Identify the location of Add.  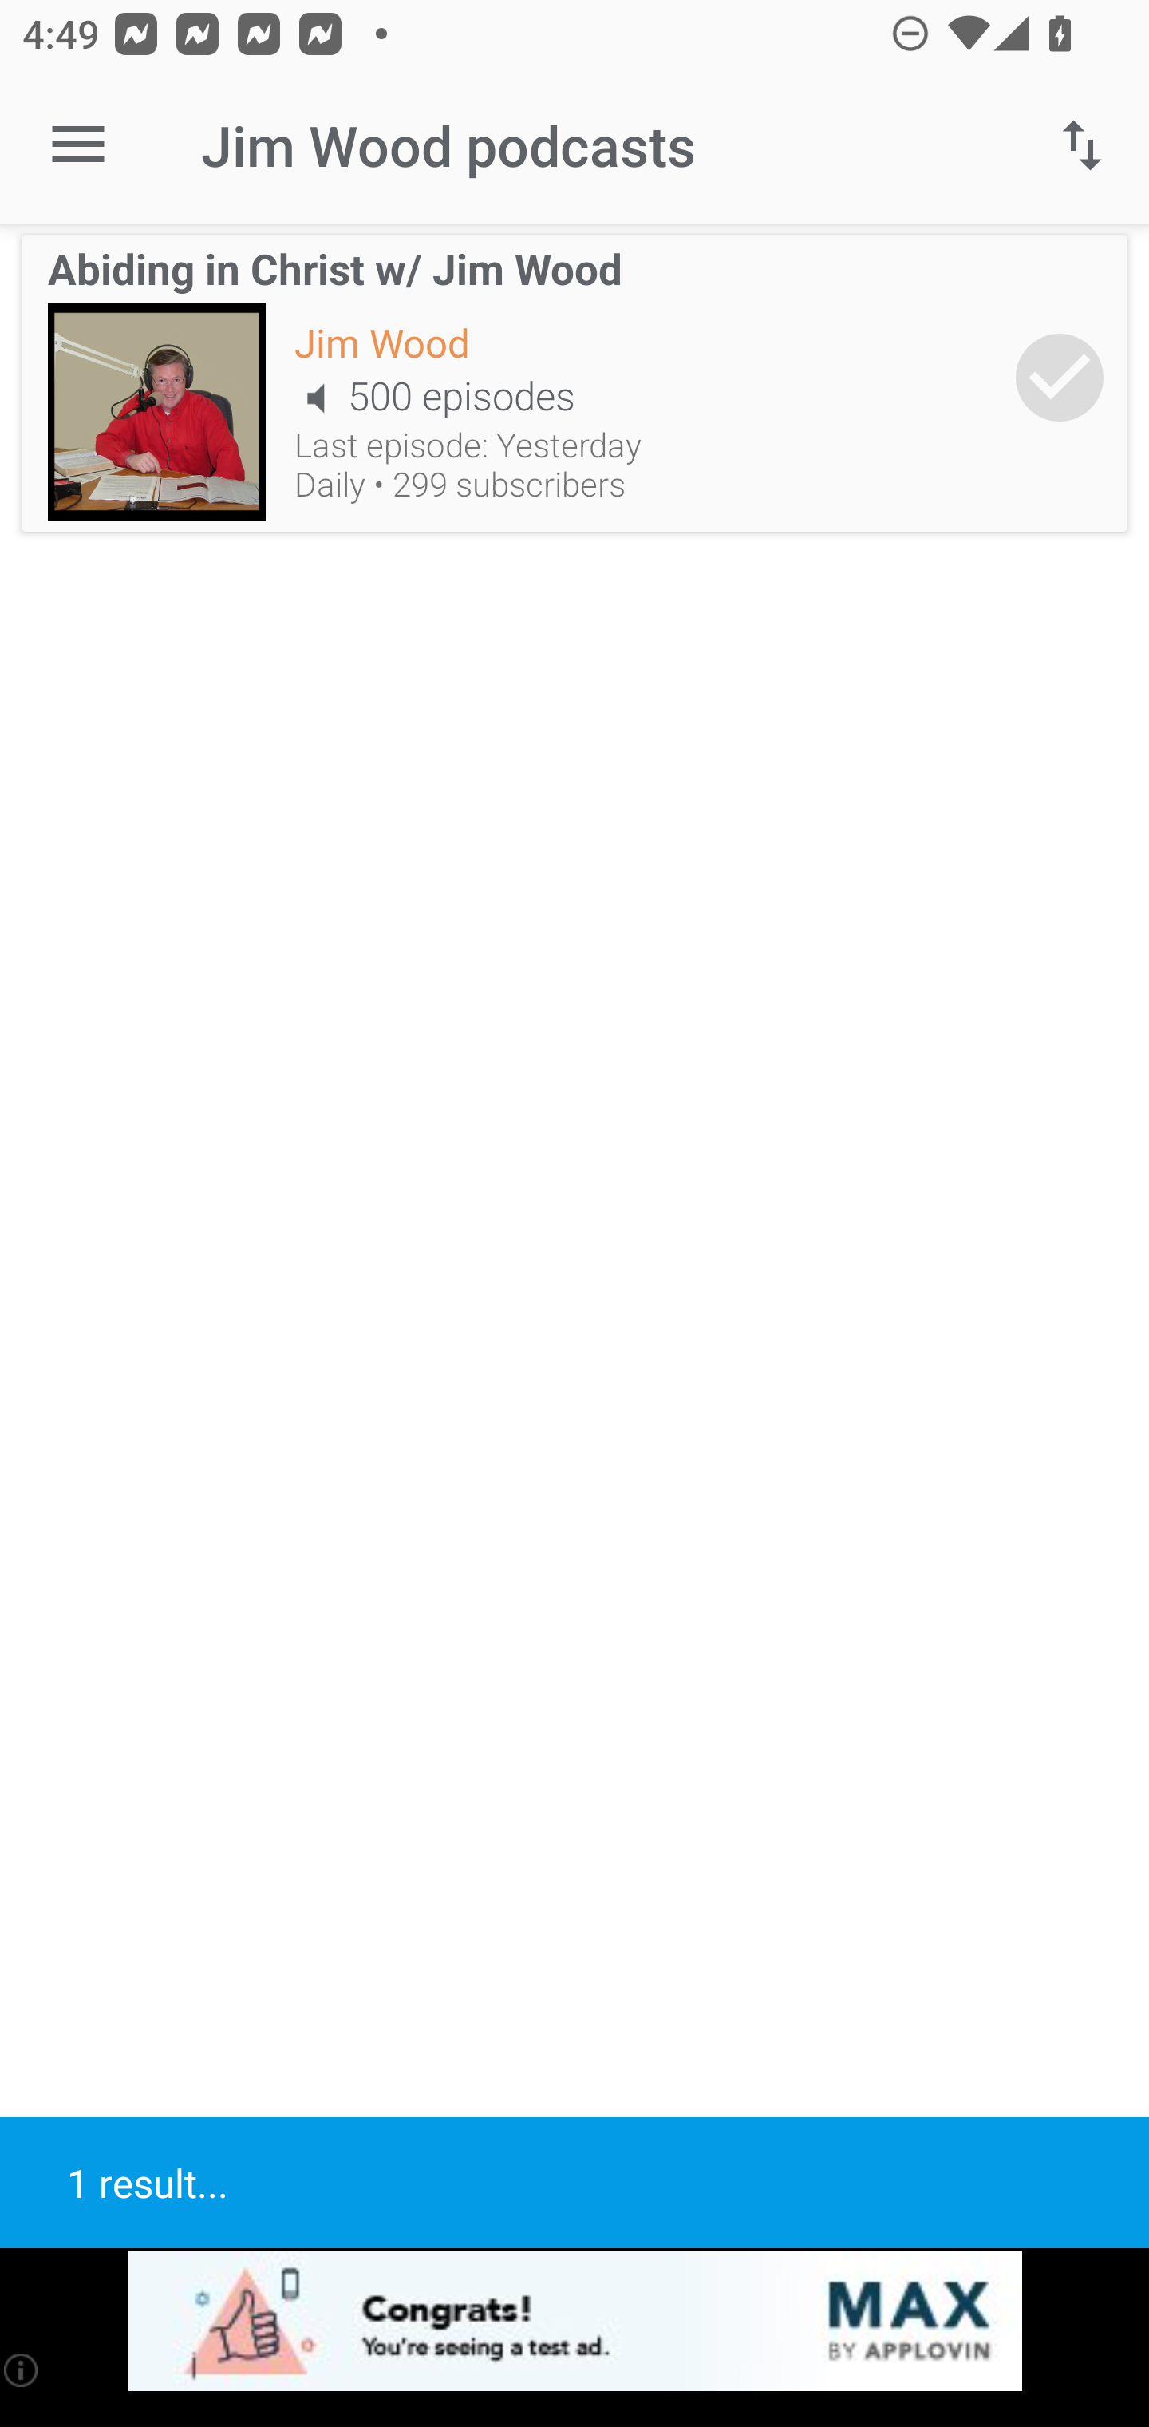
(1060, 377).